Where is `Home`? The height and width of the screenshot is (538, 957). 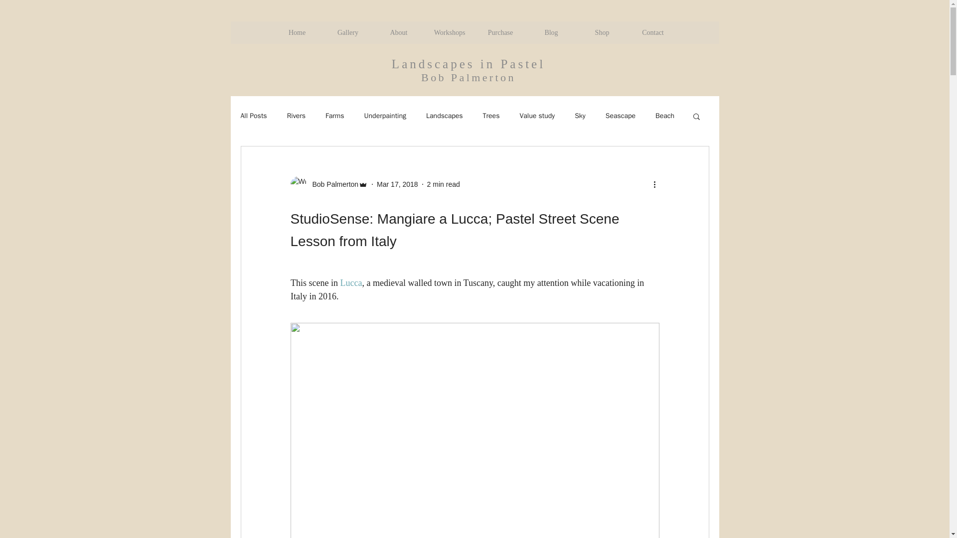
Home is located at coordinates (296, 32).